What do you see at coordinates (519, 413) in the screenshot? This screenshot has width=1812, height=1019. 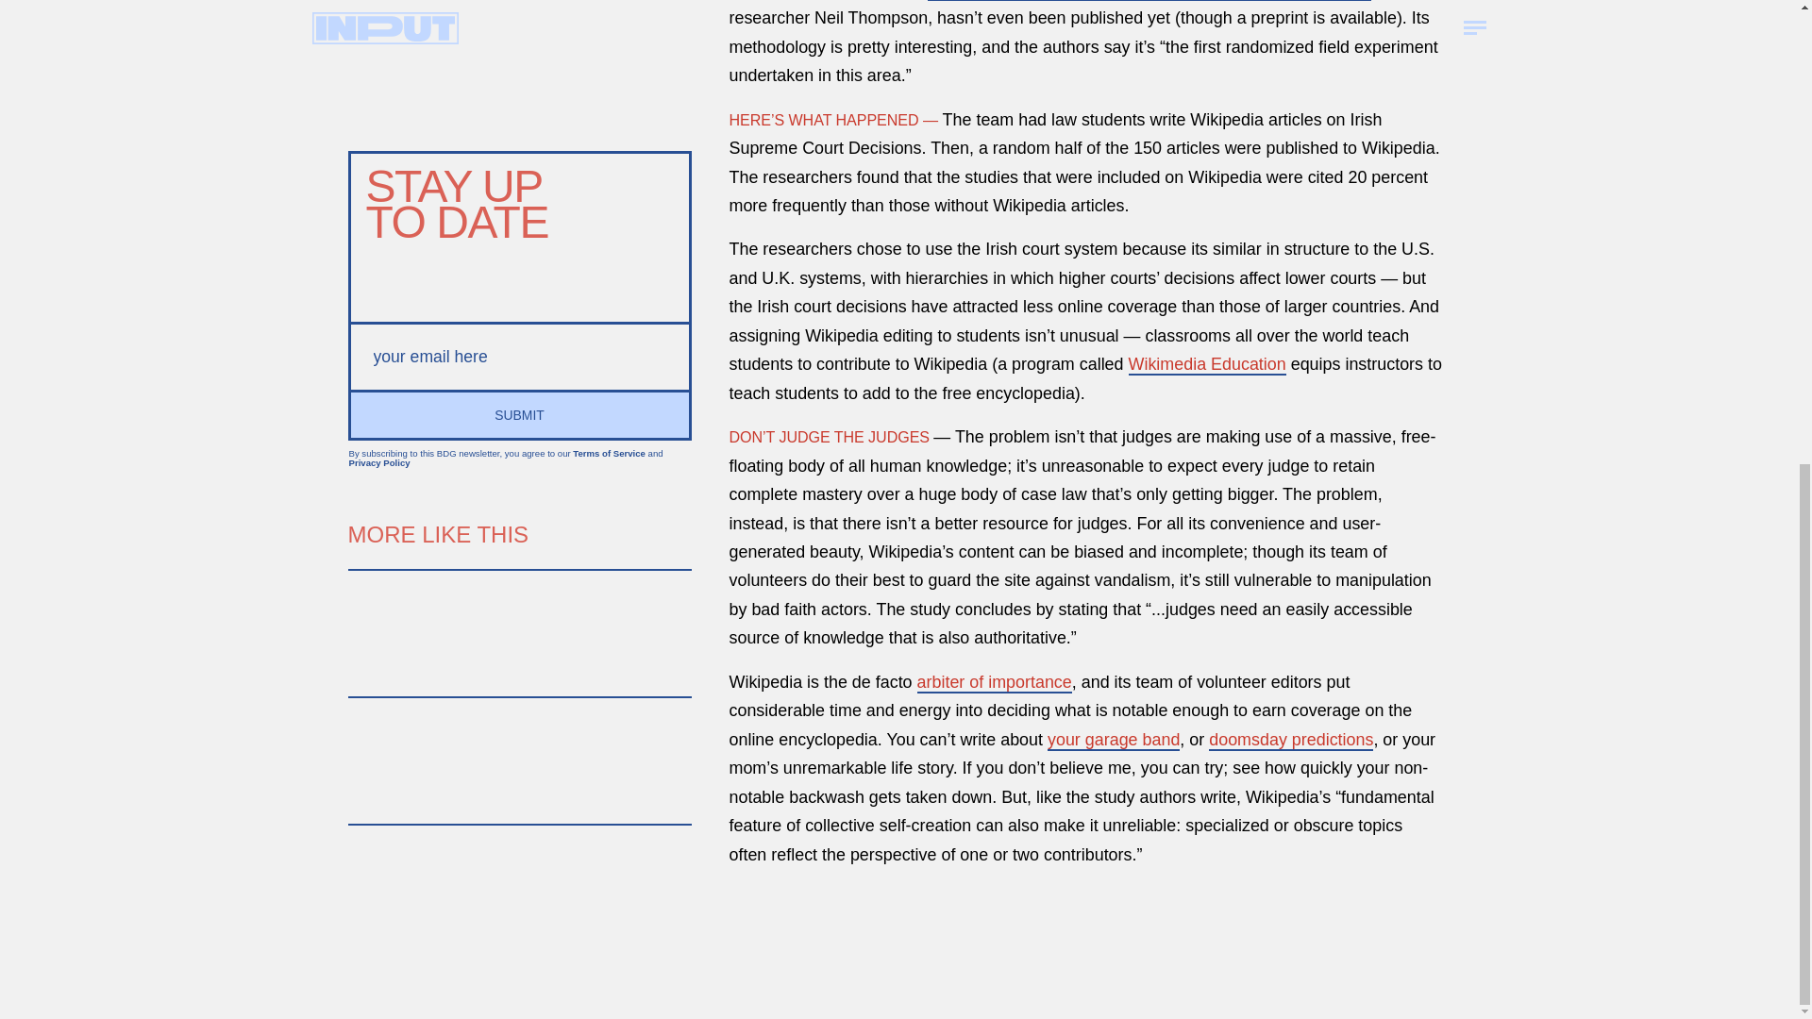 I see `SUBMIT` at bounding box center [519, 413].